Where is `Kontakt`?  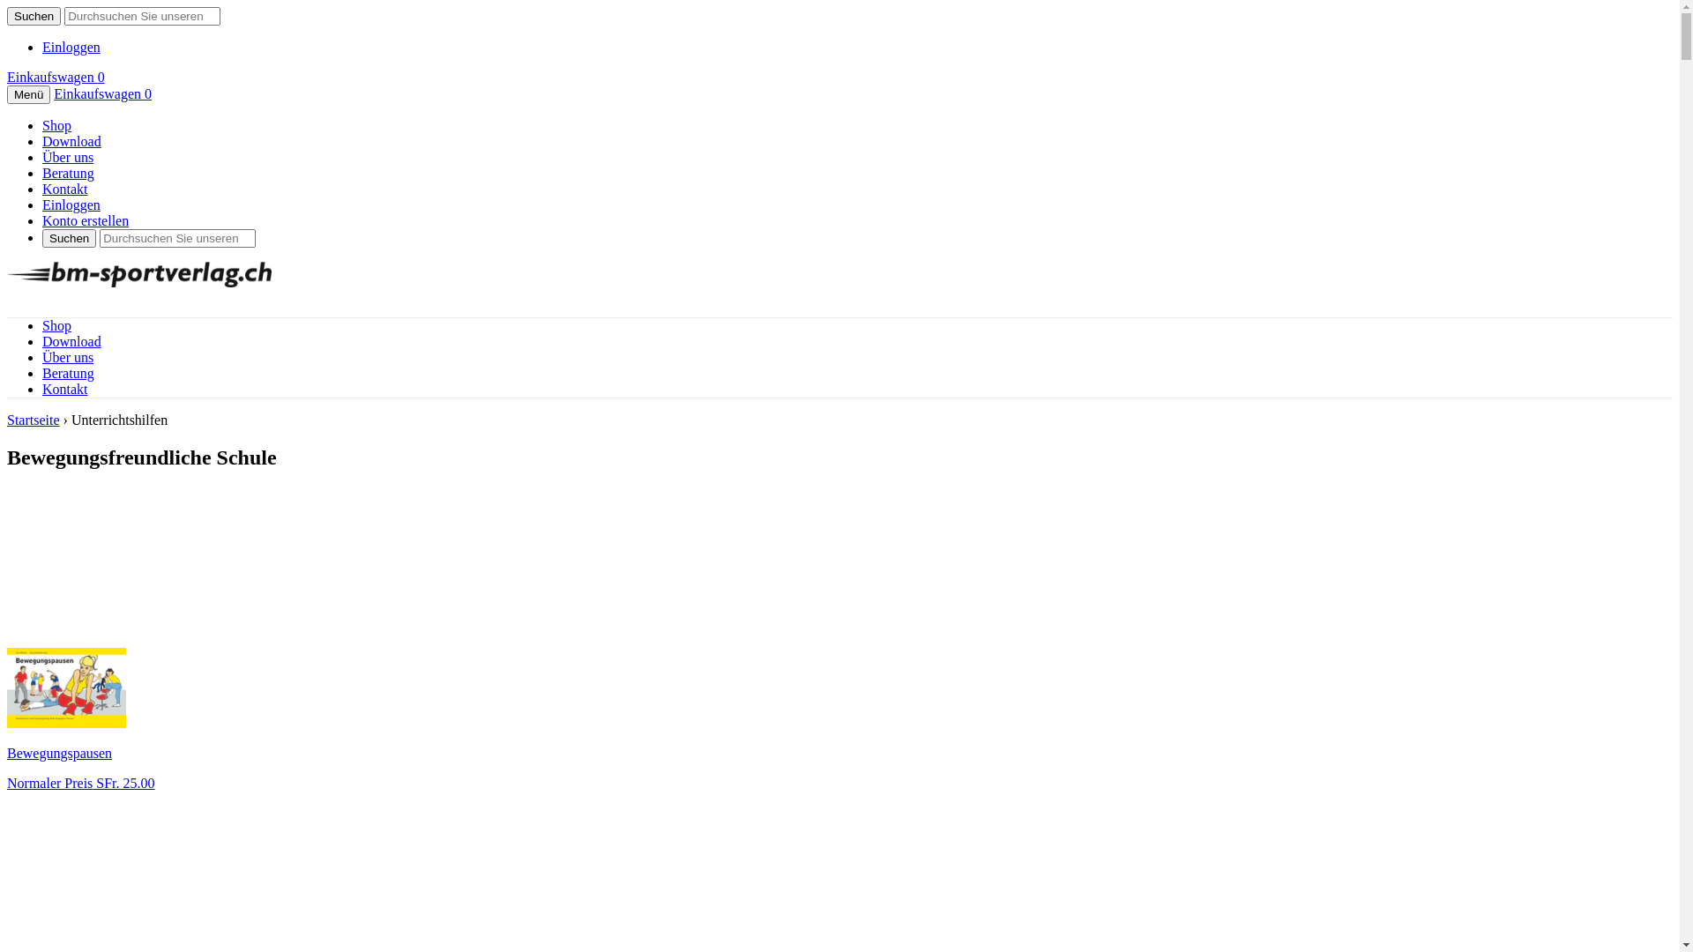 Kontakt is located at coordinates (65, 189).